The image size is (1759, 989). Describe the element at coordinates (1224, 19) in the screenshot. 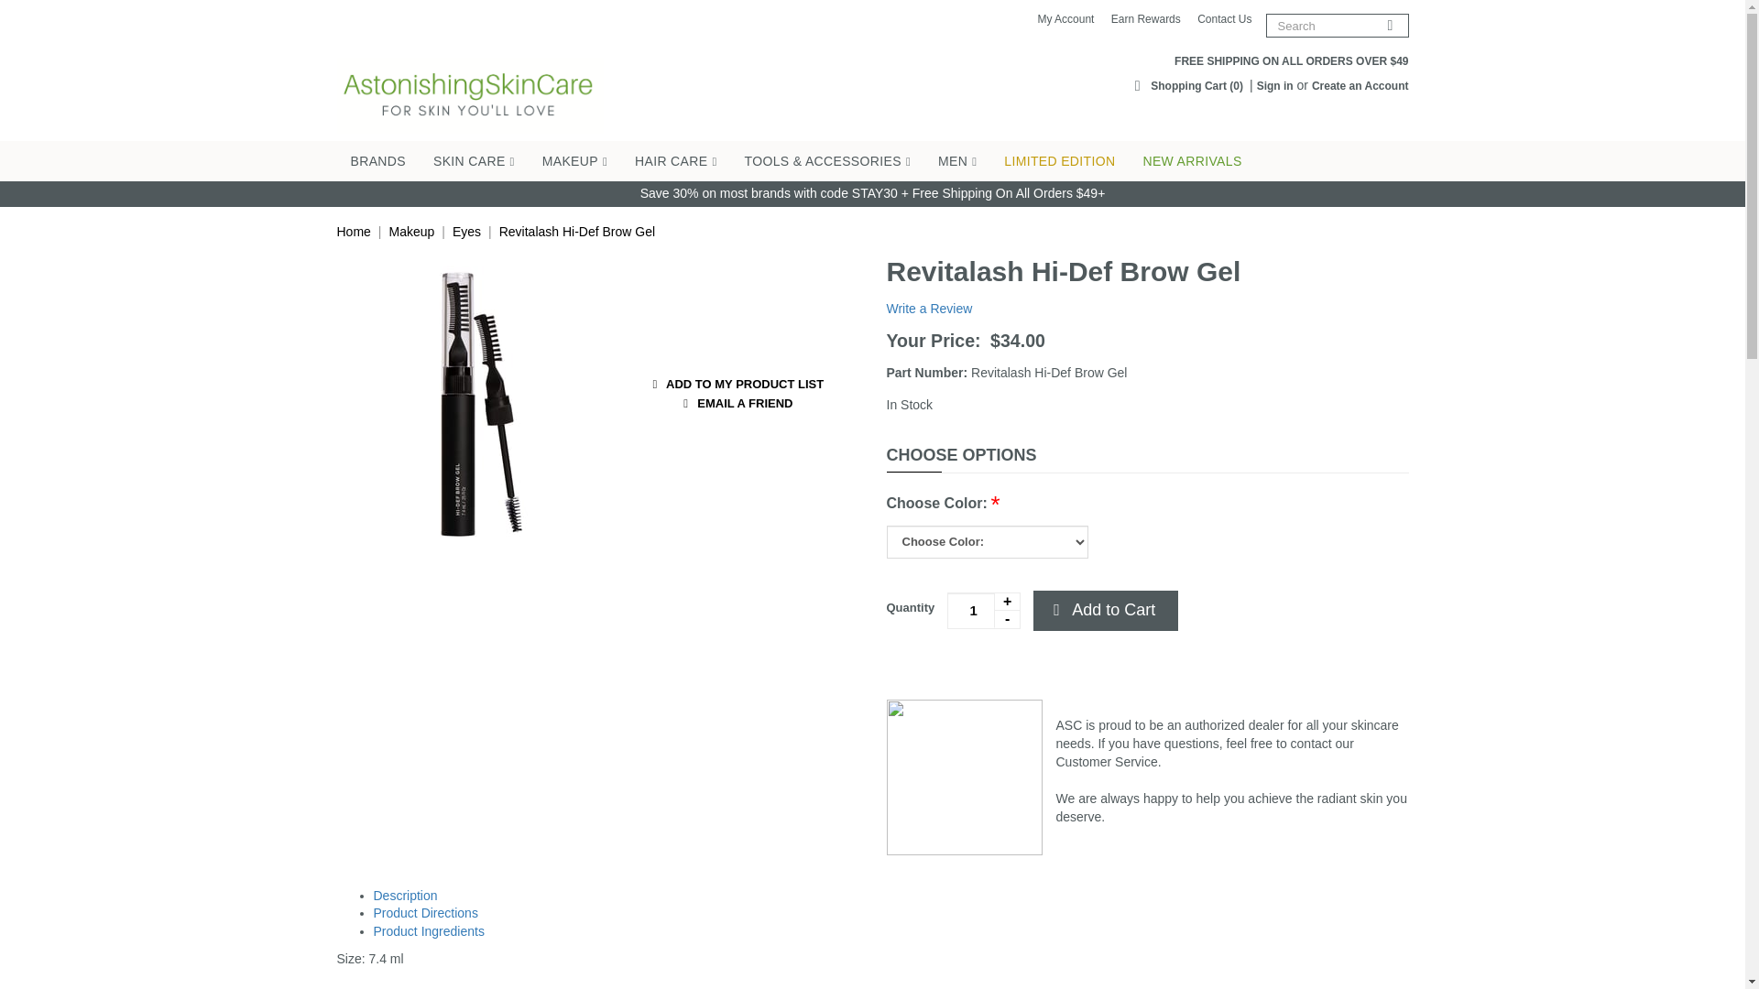

I see `Contact Us` at that location.